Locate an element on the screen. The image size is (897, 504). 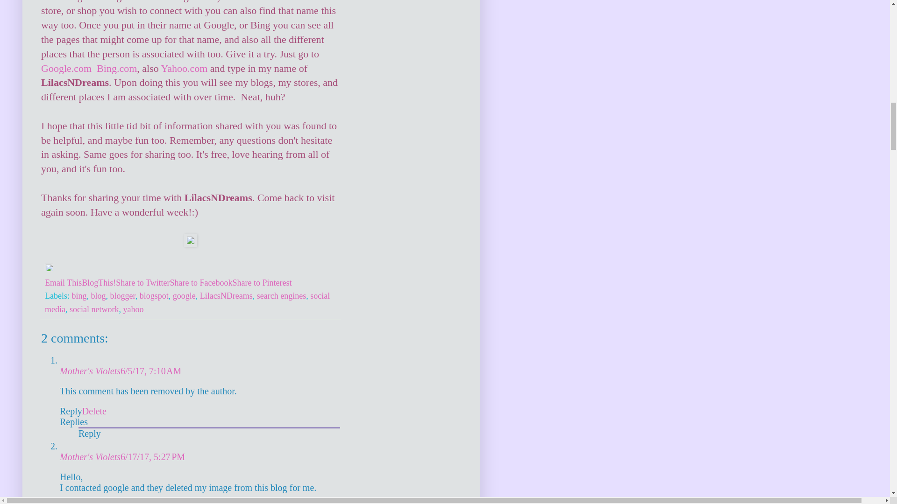
Bing.com is located at coordinates (117, 68).